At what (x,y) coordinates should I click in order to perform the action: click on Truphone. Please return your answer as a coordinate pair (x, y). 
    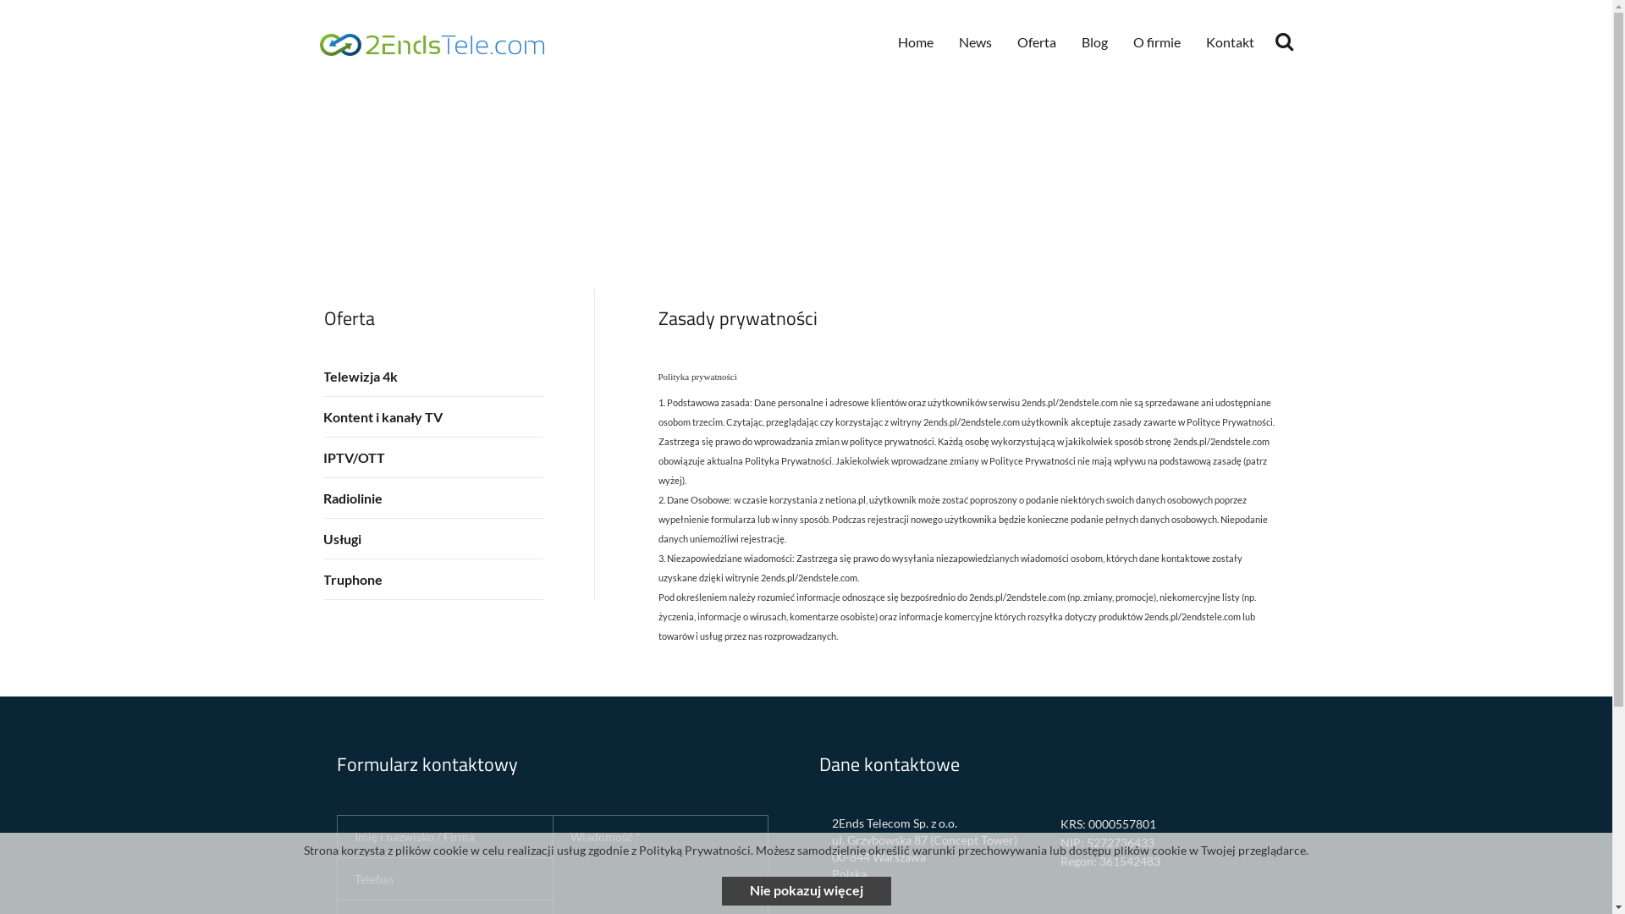
    Looking at the image, I should click on (433, 579).